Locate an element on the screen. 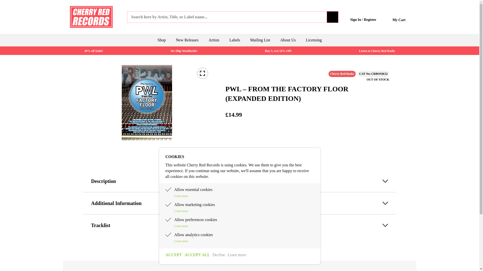 The image size is (483, 271). Availability is located at coordinates (378, 80).